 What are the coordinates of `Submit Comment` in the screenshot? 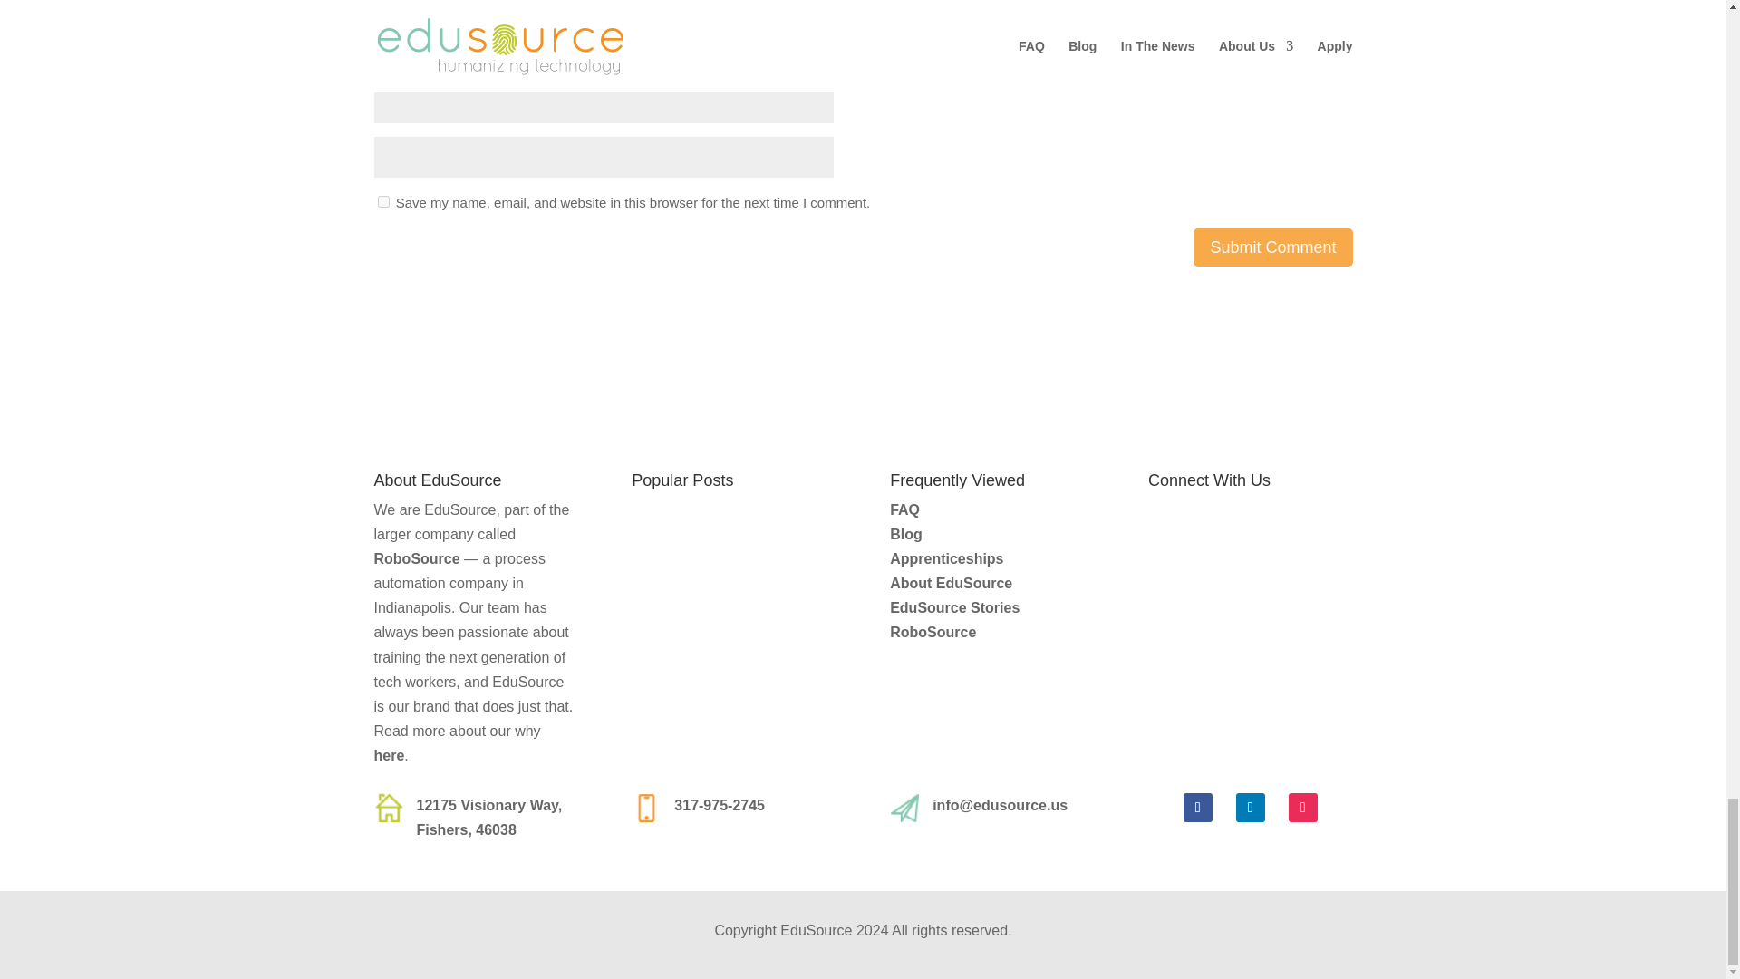 It's located at (1272, 247).